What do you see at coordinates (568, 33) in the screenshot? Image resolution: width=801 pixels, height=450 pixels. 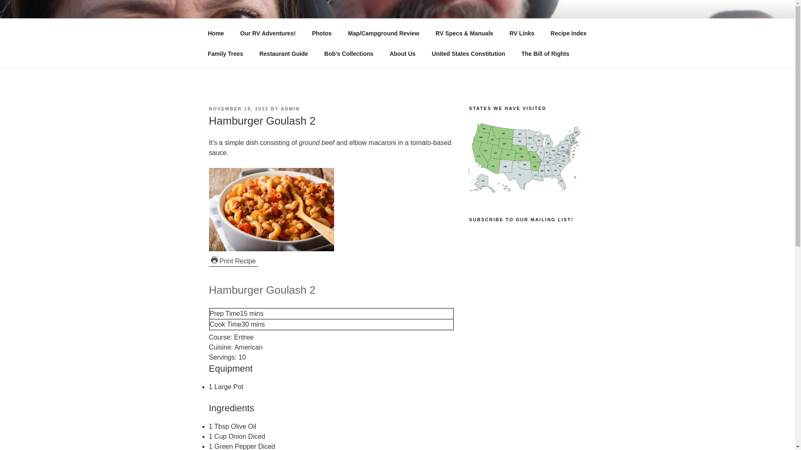 I see `Recipe Index` at bounding box center [568, 33].